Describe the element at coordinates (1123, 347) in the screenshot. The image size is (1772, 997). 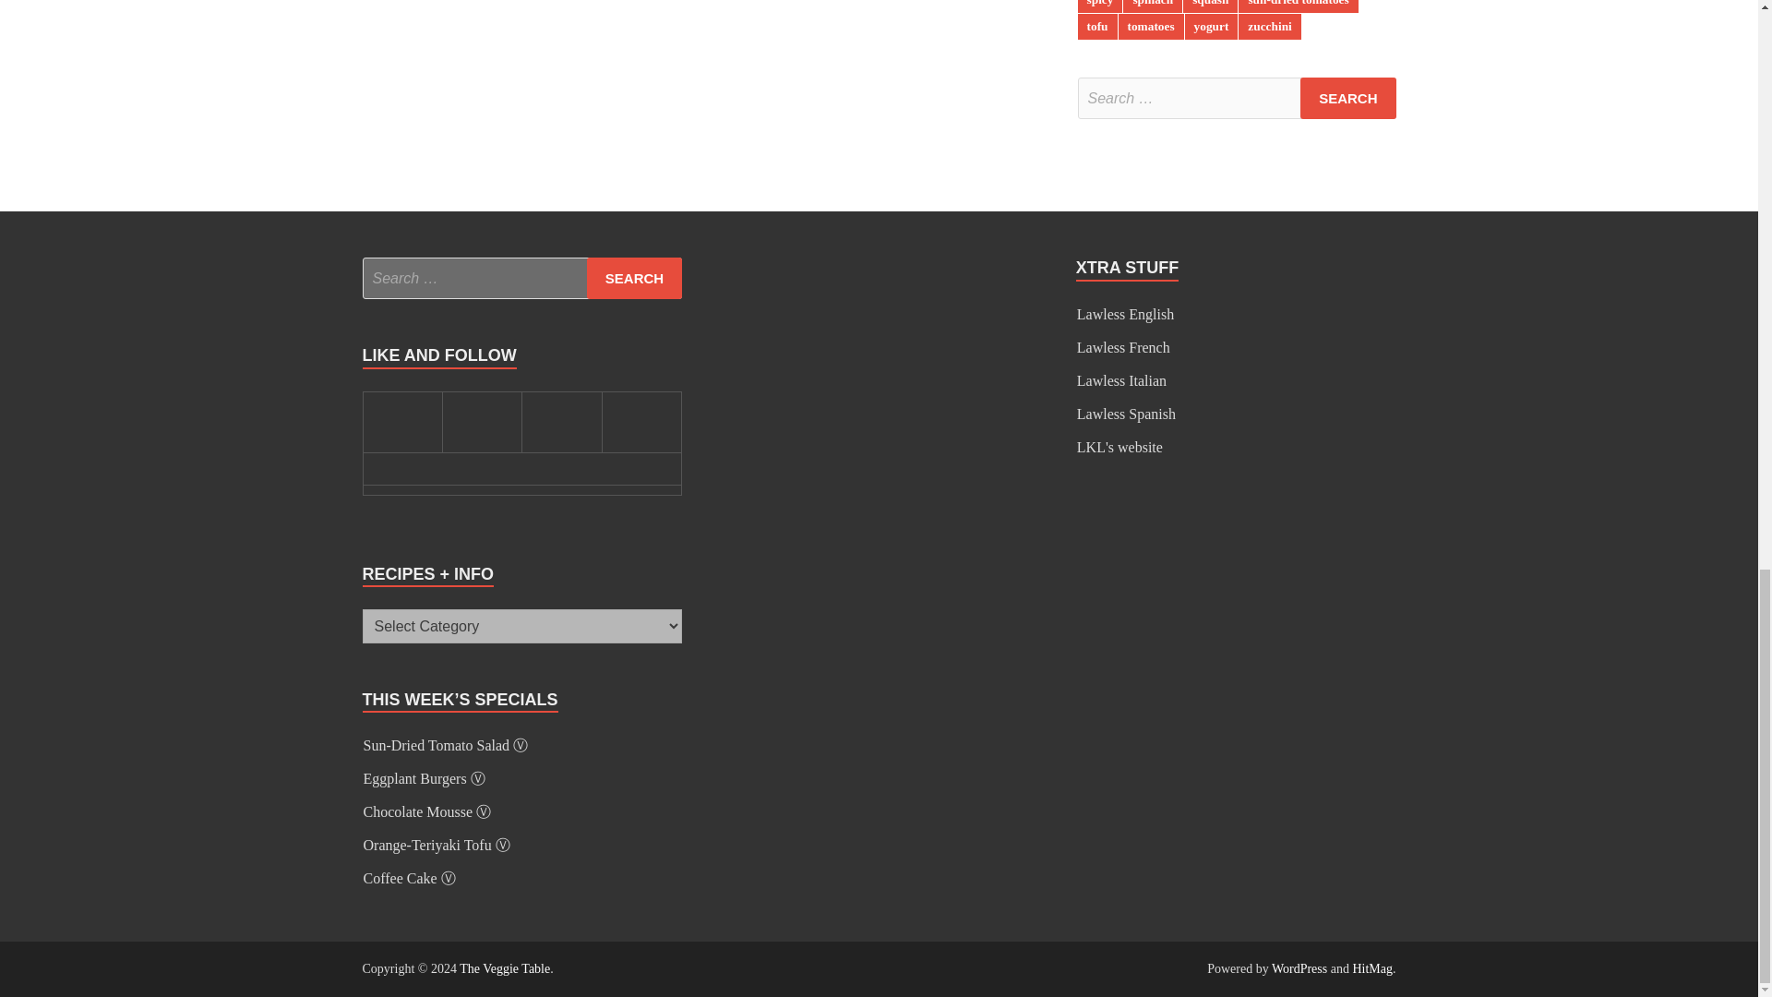
I see `Learn French online` at that location.